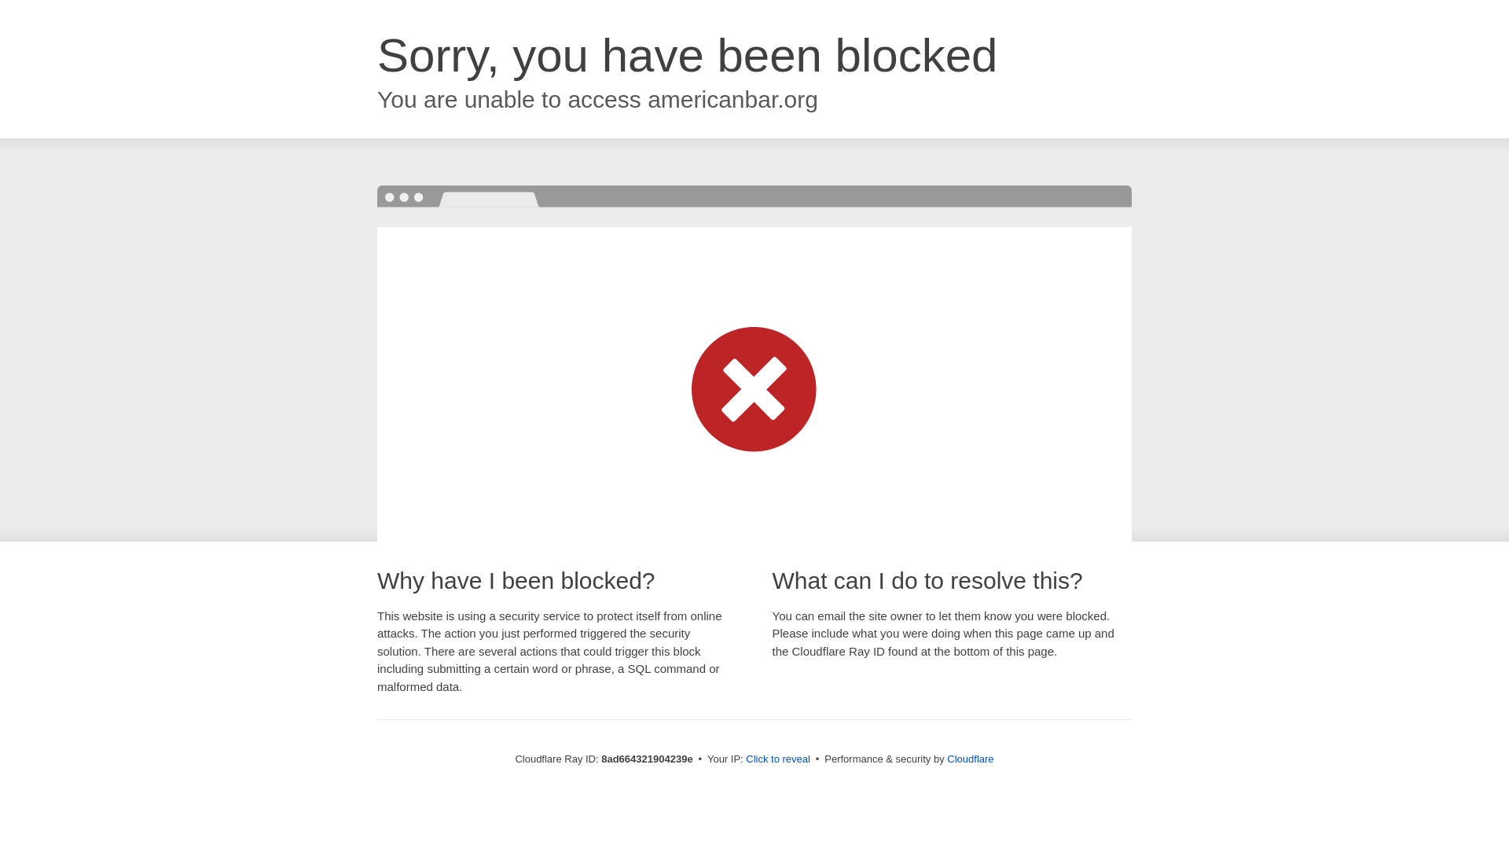  I want to click on Click to reveal, so click(778, 759).